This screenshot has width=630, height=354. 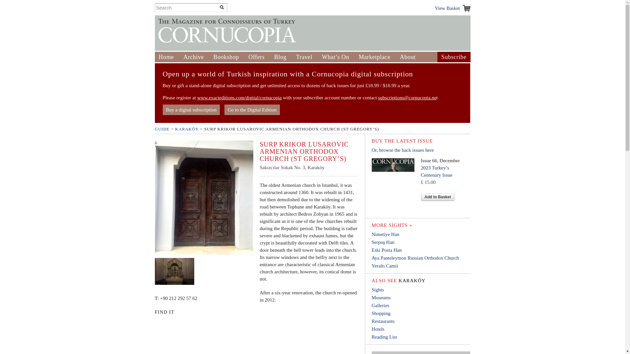 What do you see at coordinates (193, 57) in the screenshot?
I see `Archive` at bounding box center [193, 57].